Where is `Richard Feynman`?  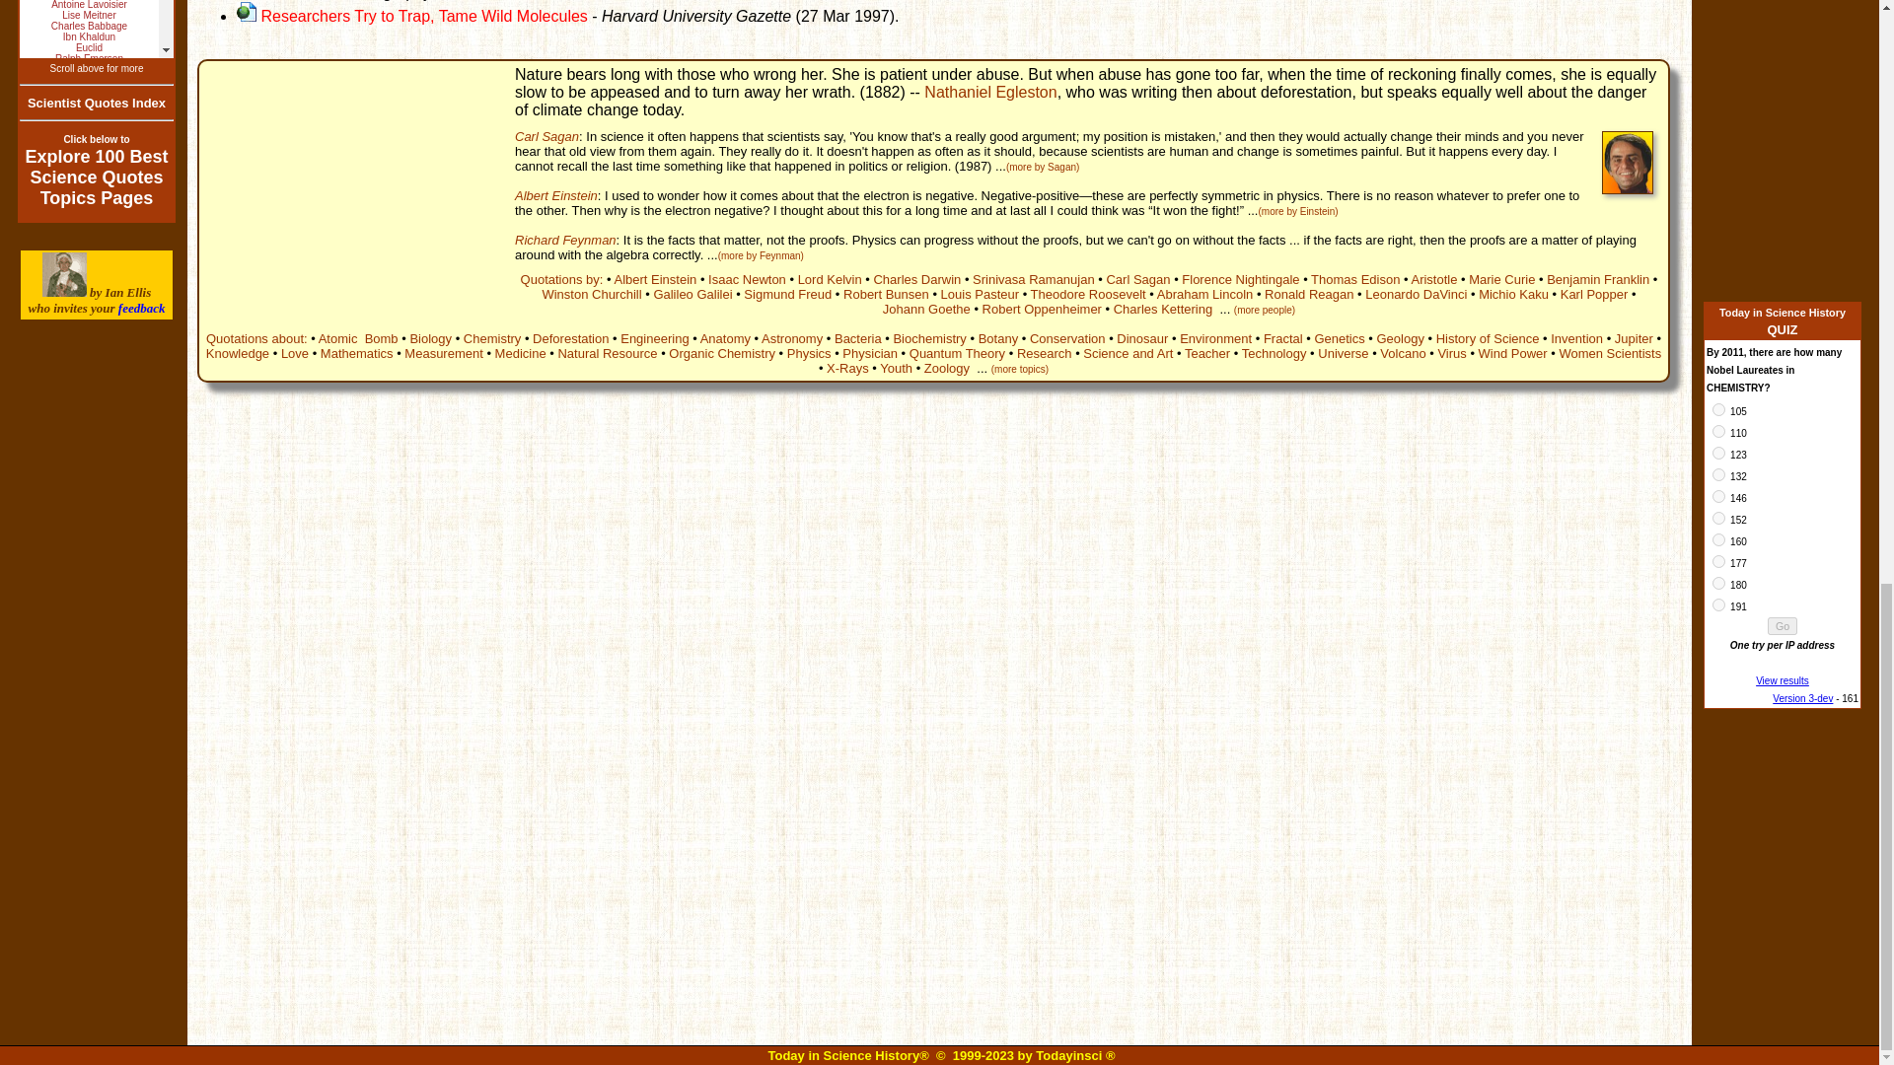 Richard Feynman is located at coordinates (566, 240).